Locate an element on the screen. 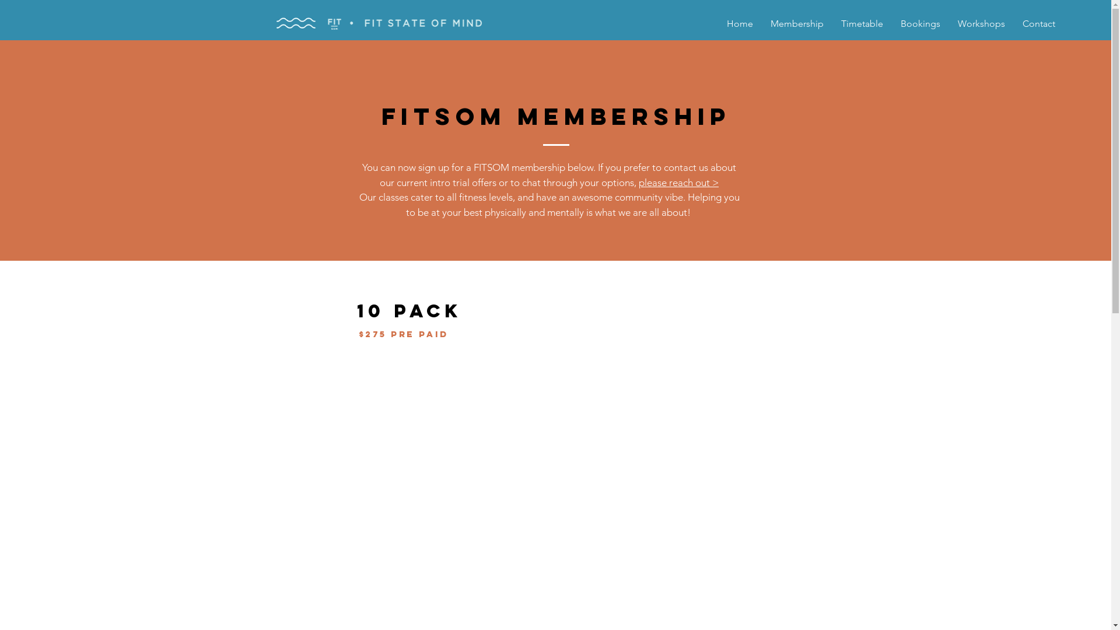 The width and height of the screenshot is (1120, 630). Workshops is located at coordinates (981, 23).